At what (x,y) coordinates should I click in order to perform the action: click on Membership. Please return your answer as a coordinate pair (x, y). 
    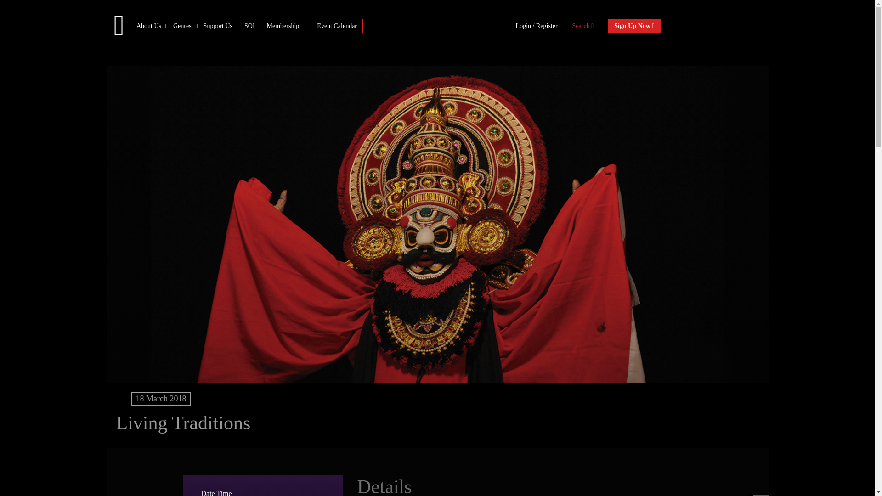
    Looking at the image, I should click on (283, 25).